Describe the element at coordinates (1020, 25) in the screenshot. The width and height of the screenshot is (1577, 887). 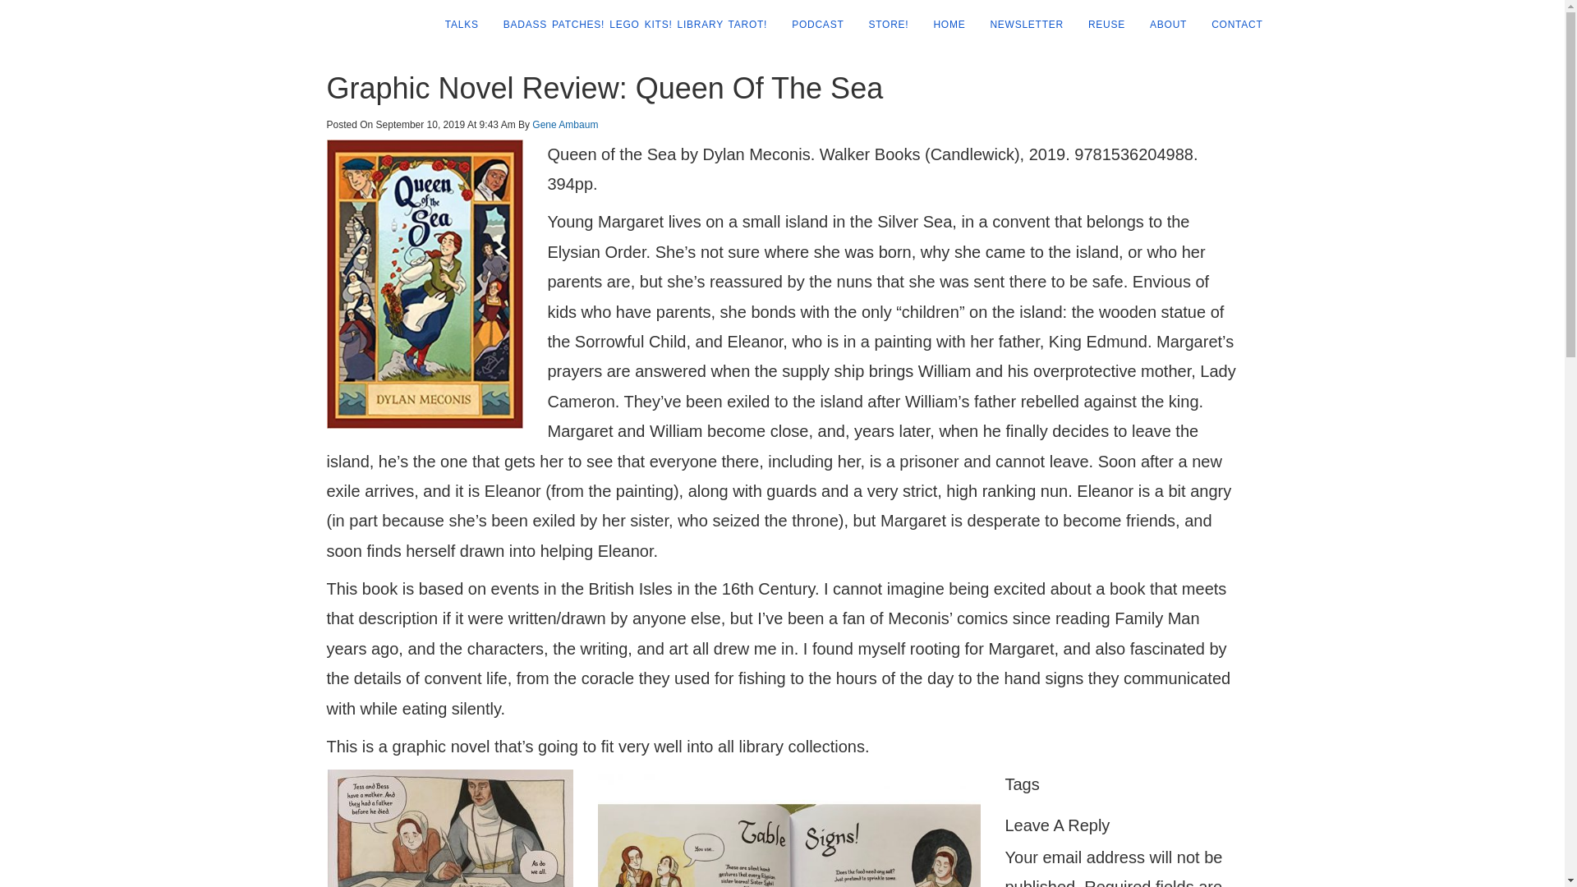
I see `Newsletter` at that location.